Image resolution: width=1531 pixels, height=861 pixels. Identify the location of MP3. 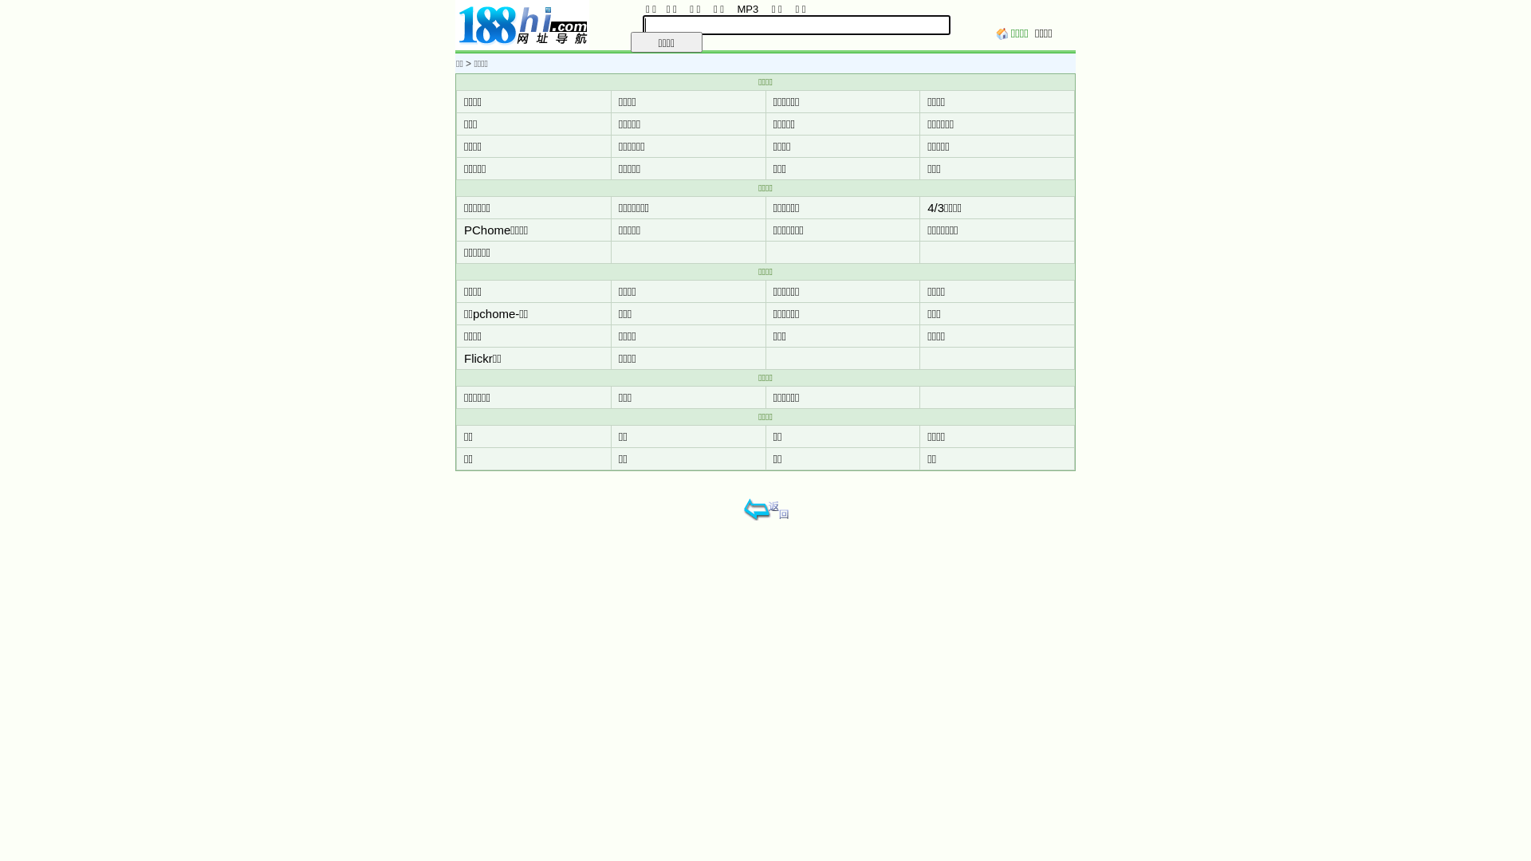
(746, 10).